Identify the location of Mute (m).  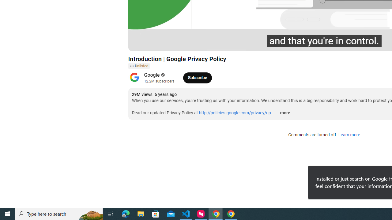
(168, 43).